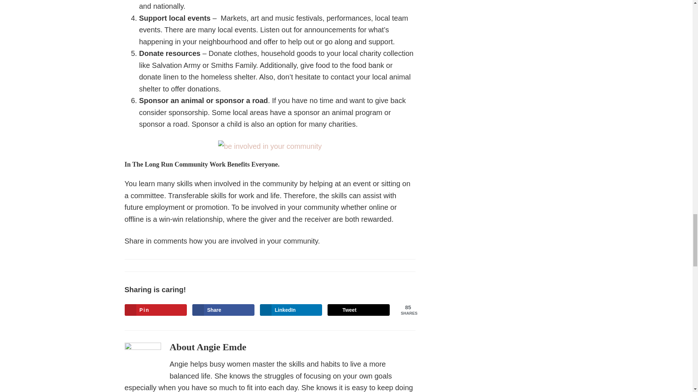 The height and width of the screenshot is (392, 698). I want to click on Share on LinkedIn, so click(291, 310).